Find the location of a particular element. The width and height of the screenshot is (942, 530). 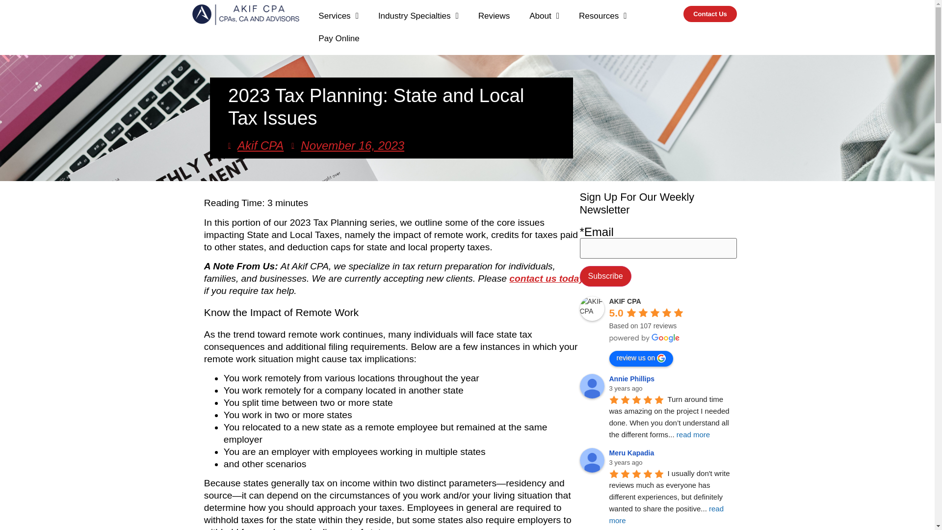

Resources is located at coordinates (602, 16).